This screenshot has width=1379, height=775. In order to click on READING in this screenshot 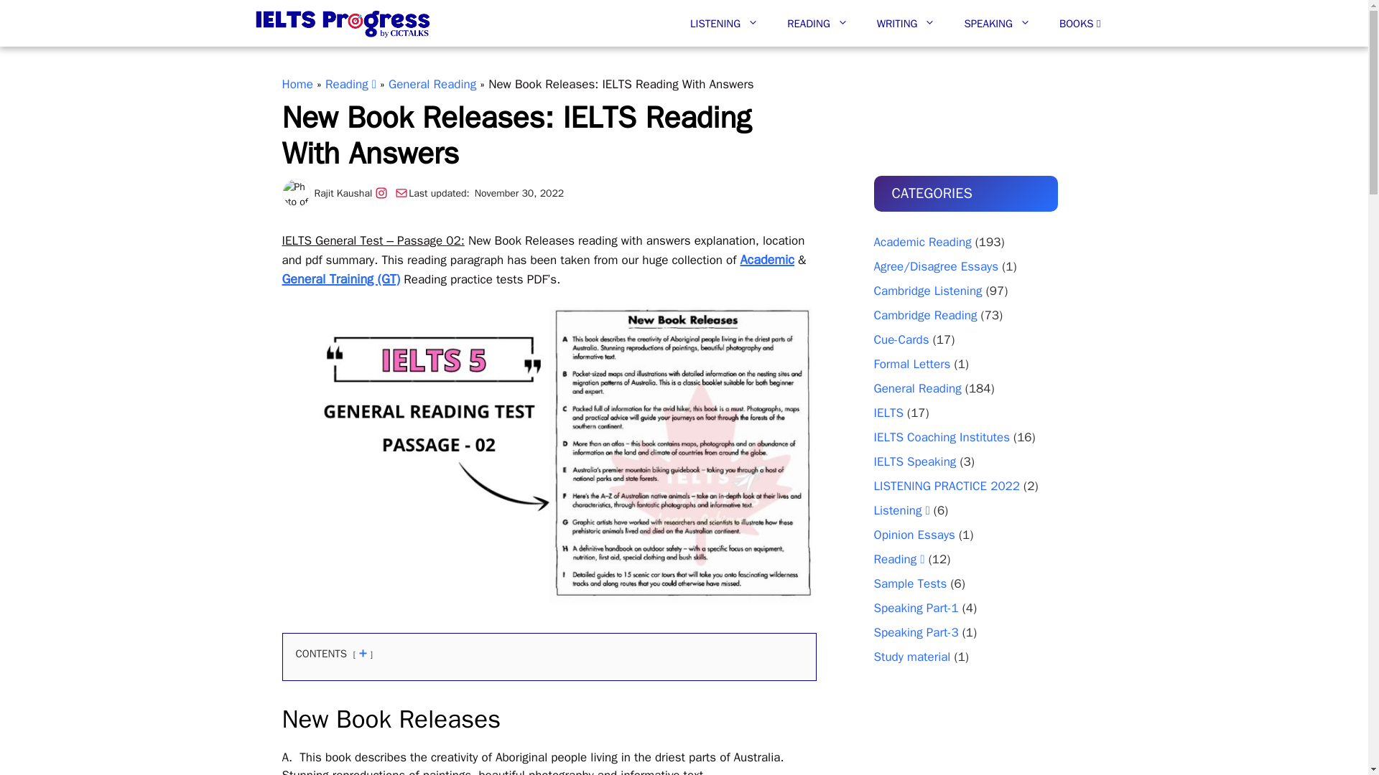, I will do `click(817, 23)`.